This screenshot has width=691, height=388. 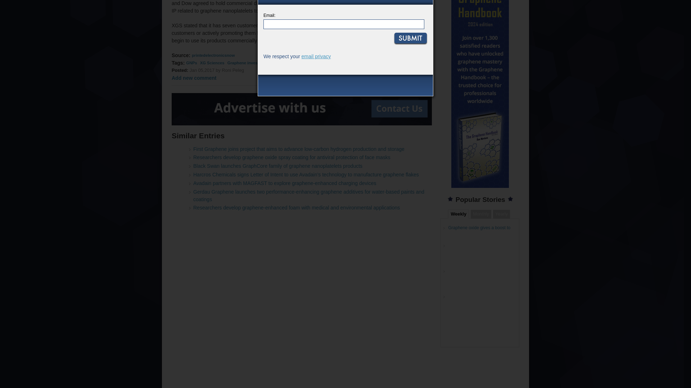 What do you see at coordinates (212, 63) in the screenshot?
I see `XG Sciences` at bounding box center [212, 63].